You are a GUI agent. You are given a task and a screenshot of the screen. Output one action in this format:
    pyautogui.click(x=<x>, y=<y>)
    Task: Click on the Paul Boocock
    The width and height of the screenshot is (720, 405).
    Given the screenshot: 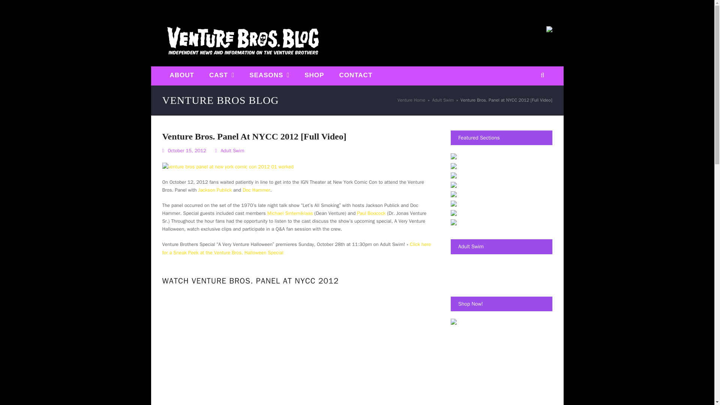 What is the action you would take?
    pyautogui.click(x=371, y=213)
    